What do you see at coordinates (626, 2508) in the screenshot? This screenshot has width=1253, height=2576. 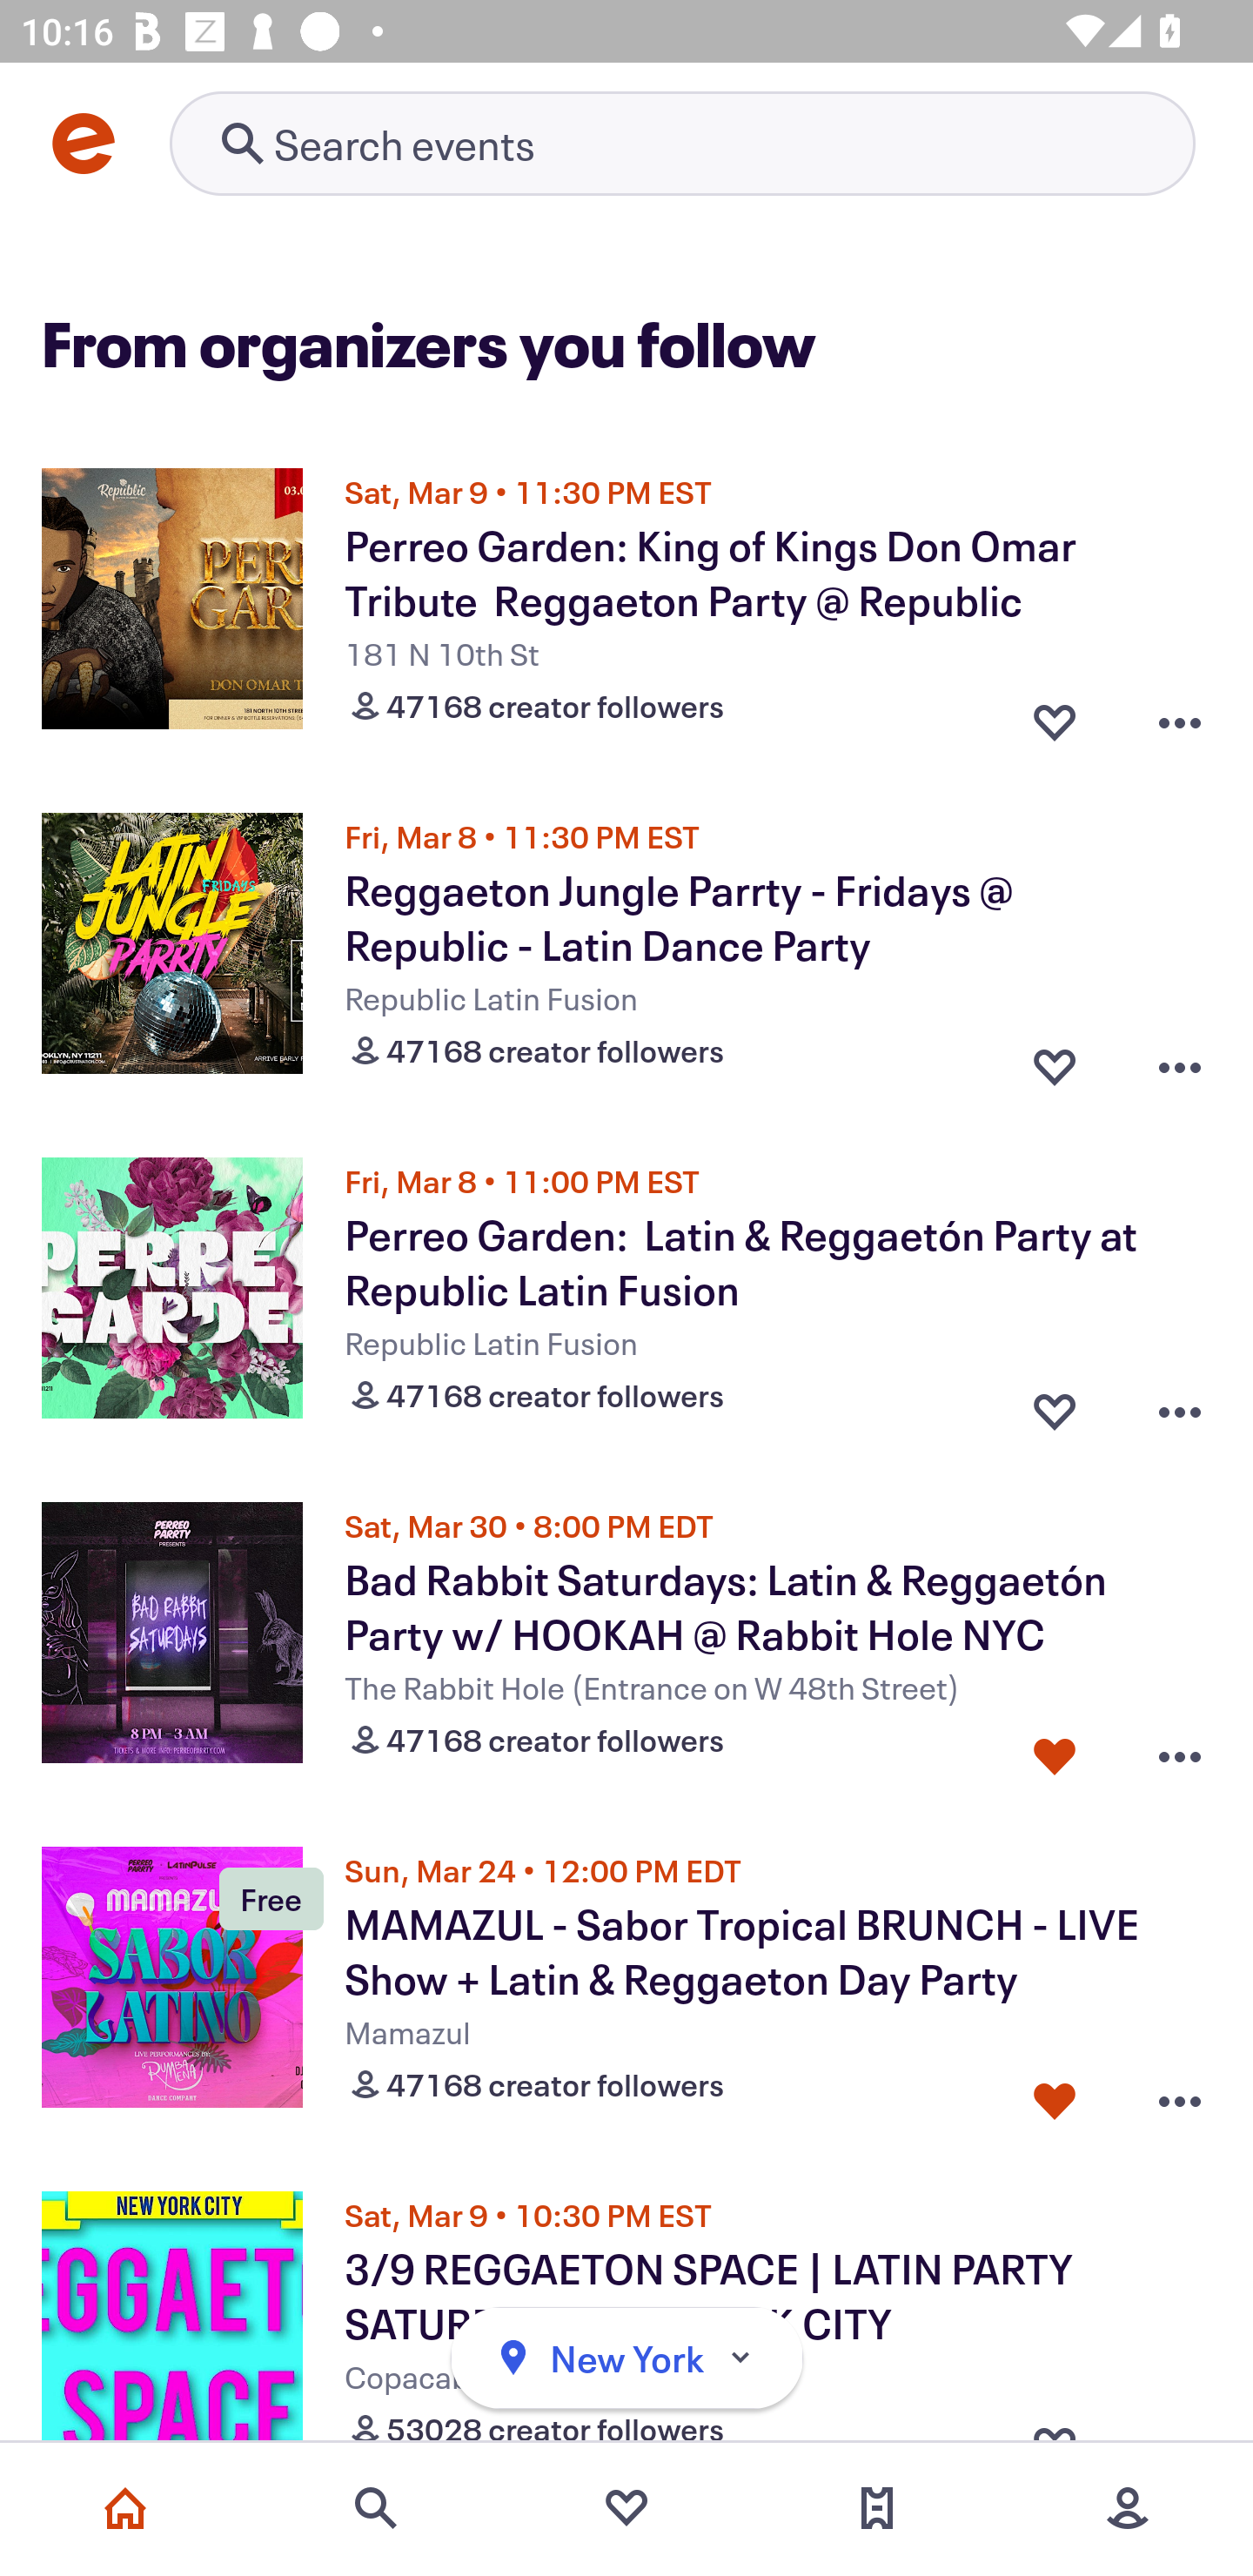 I see `Favorites` at bounding box center [626, 2508].